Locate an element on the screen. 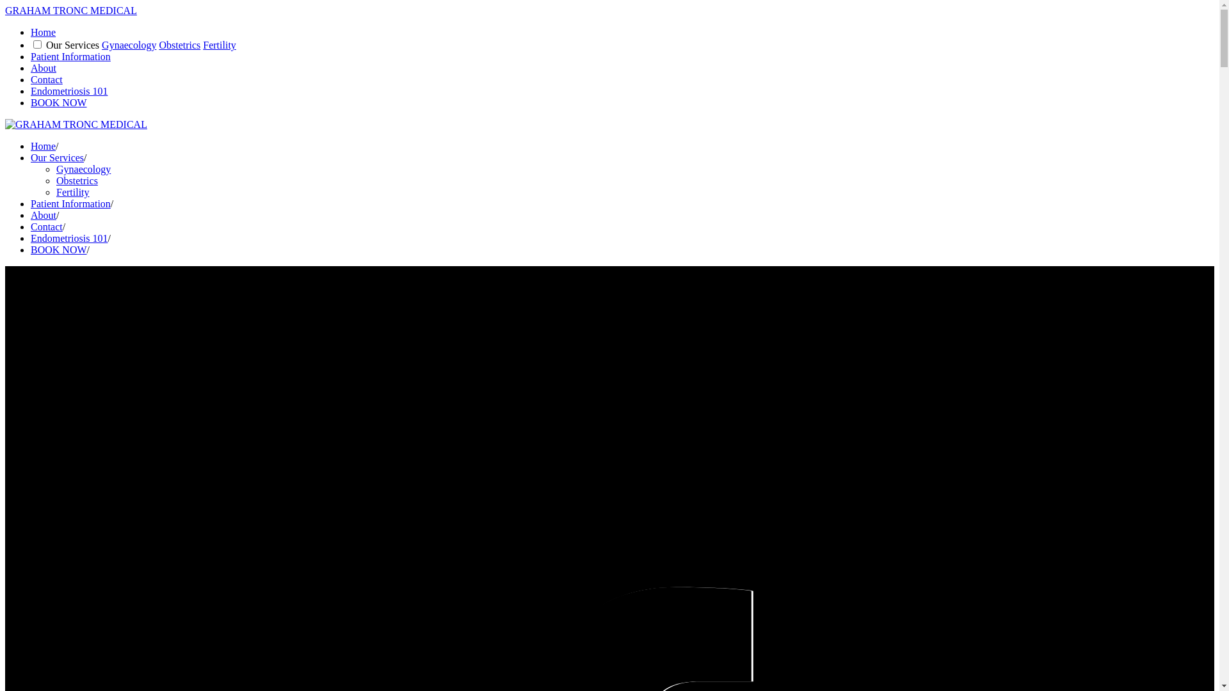 This screenshot has width=1229, height=691. Home is located at coordinates (44, 146).